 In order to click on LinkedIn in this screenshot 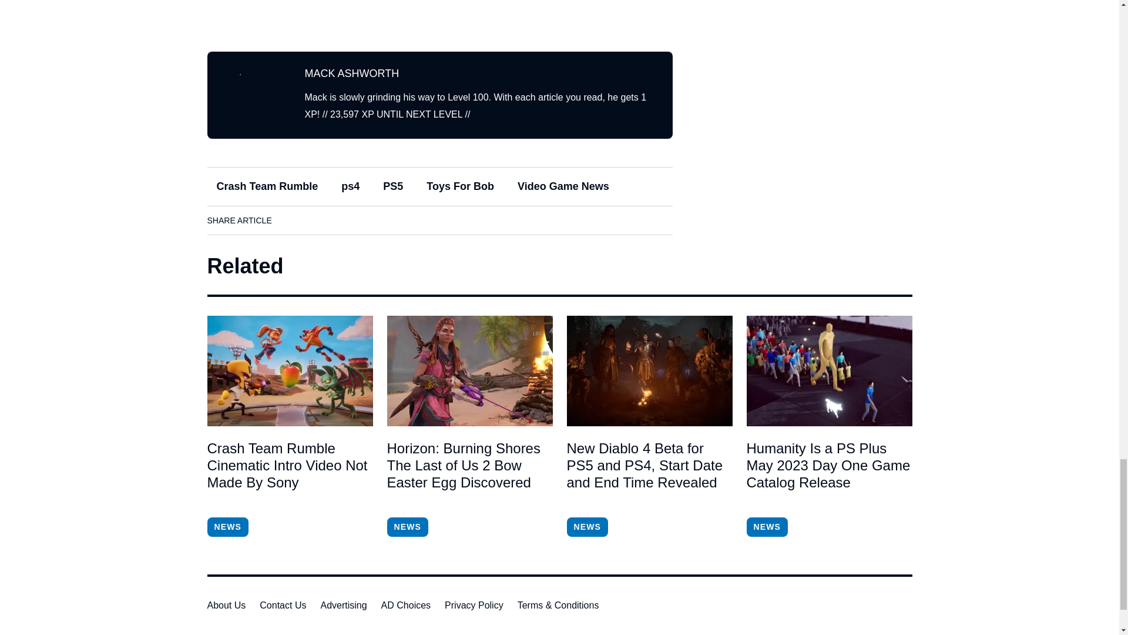, I will do `click(325, 220)`.